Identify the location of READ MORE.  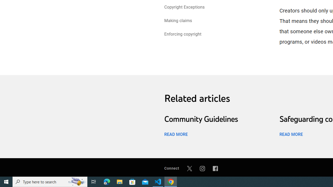
(291, 134).